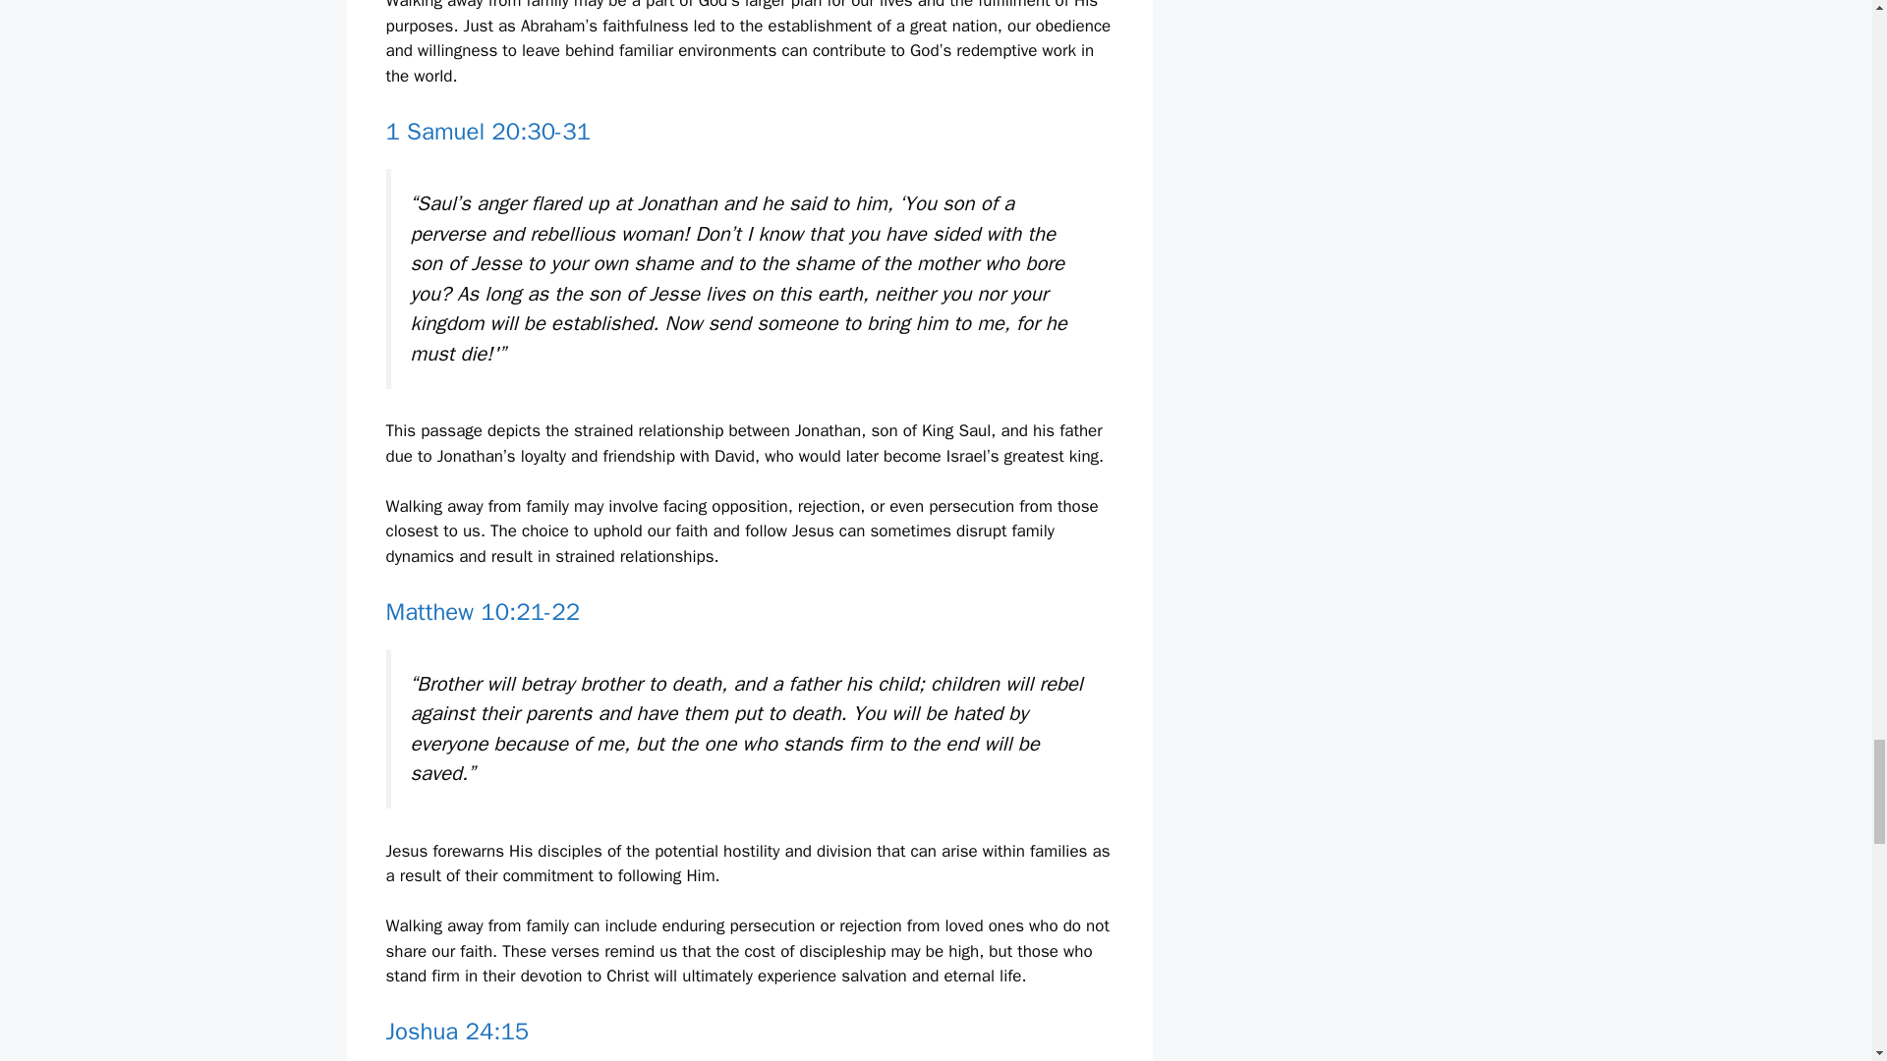 The height and width of the screenshot is (1061, 1887). What do you see at coordinates (456, 1031) in the screenshot?
I see `Joshua 24:15` at bounding box center [456, 1031].